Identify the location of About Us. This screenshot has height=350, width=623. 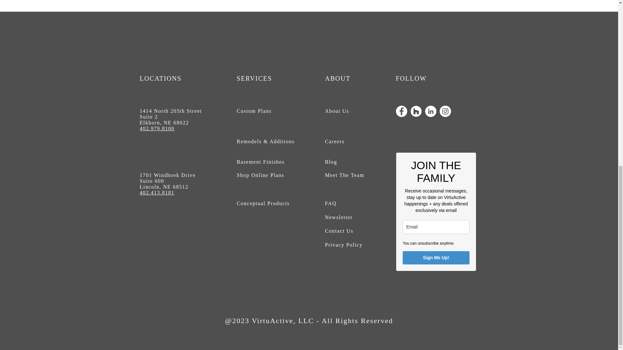
(337, 111).